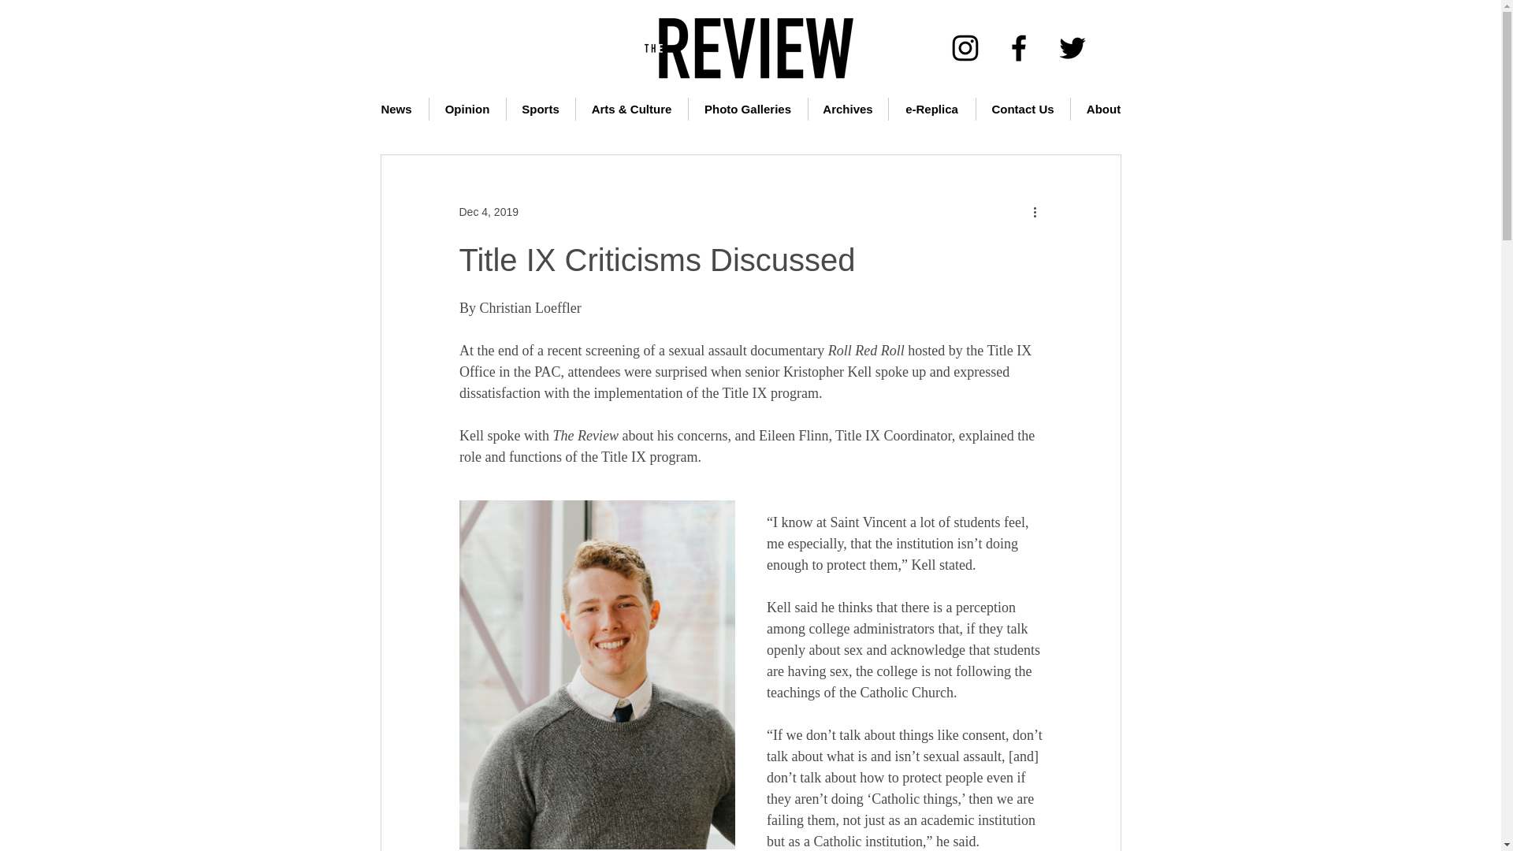 The image size is (1513, 851). What do you see at coordinates (848, 109) in the screenshot?
I see `Archives` at bounding box center [848, 109].